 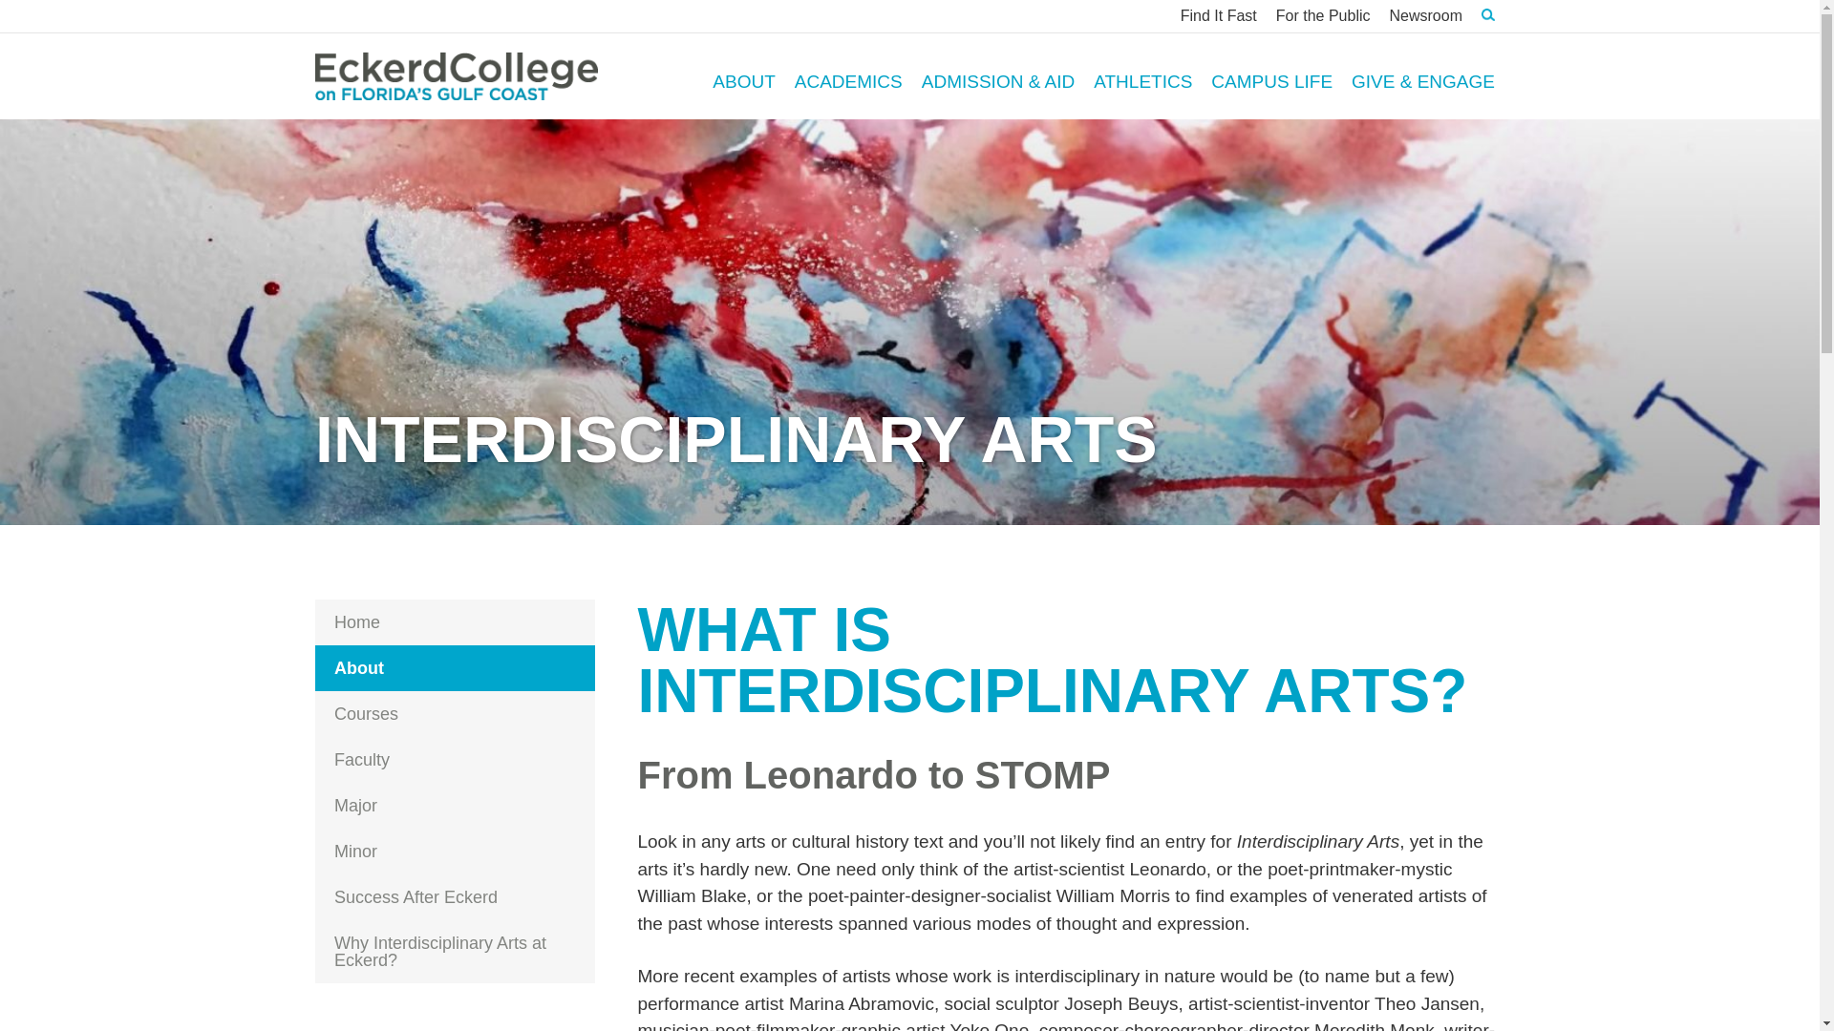 I want to click on For the Public, so click(x=1324, y=15).